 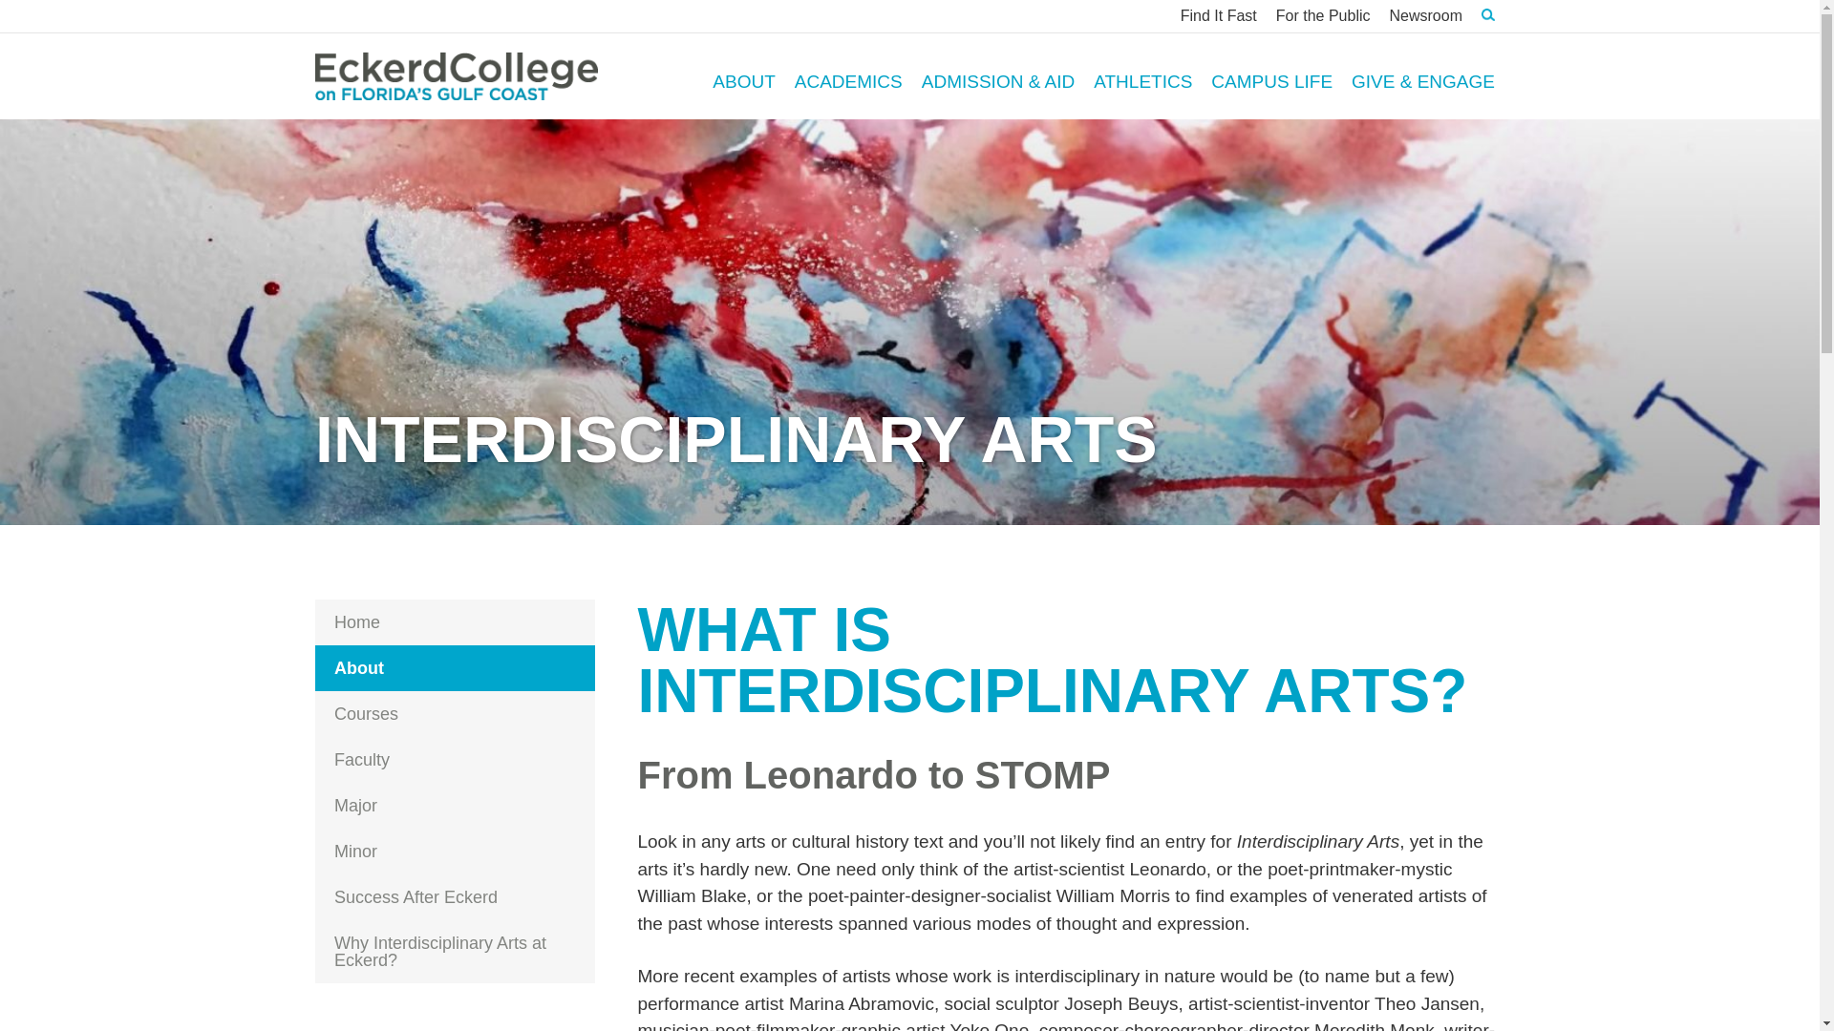 I want to click on For the Public, so click(x=1324, y=15).